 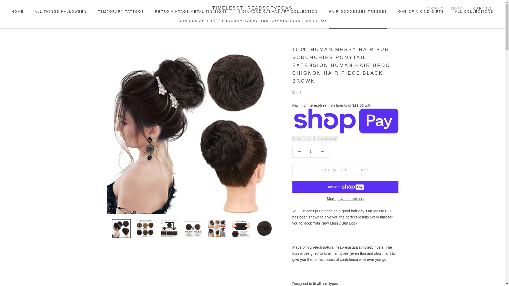 What do you see at coordinates (121, 11) in the screenshot?
I see `SEARCH` at bounding box center [121, 11].